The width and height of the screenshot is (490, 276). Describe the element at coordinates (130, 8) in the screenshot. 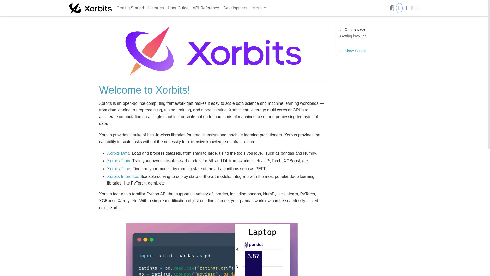

I see `Getting Started` at that location.